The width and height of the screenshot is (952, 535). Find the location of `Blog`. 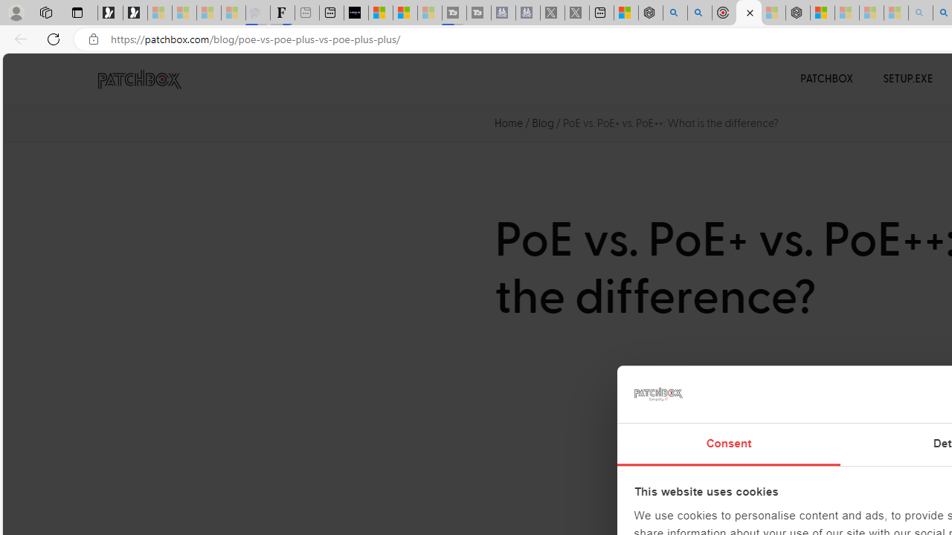

Blog is located at coordinates (543, 123).